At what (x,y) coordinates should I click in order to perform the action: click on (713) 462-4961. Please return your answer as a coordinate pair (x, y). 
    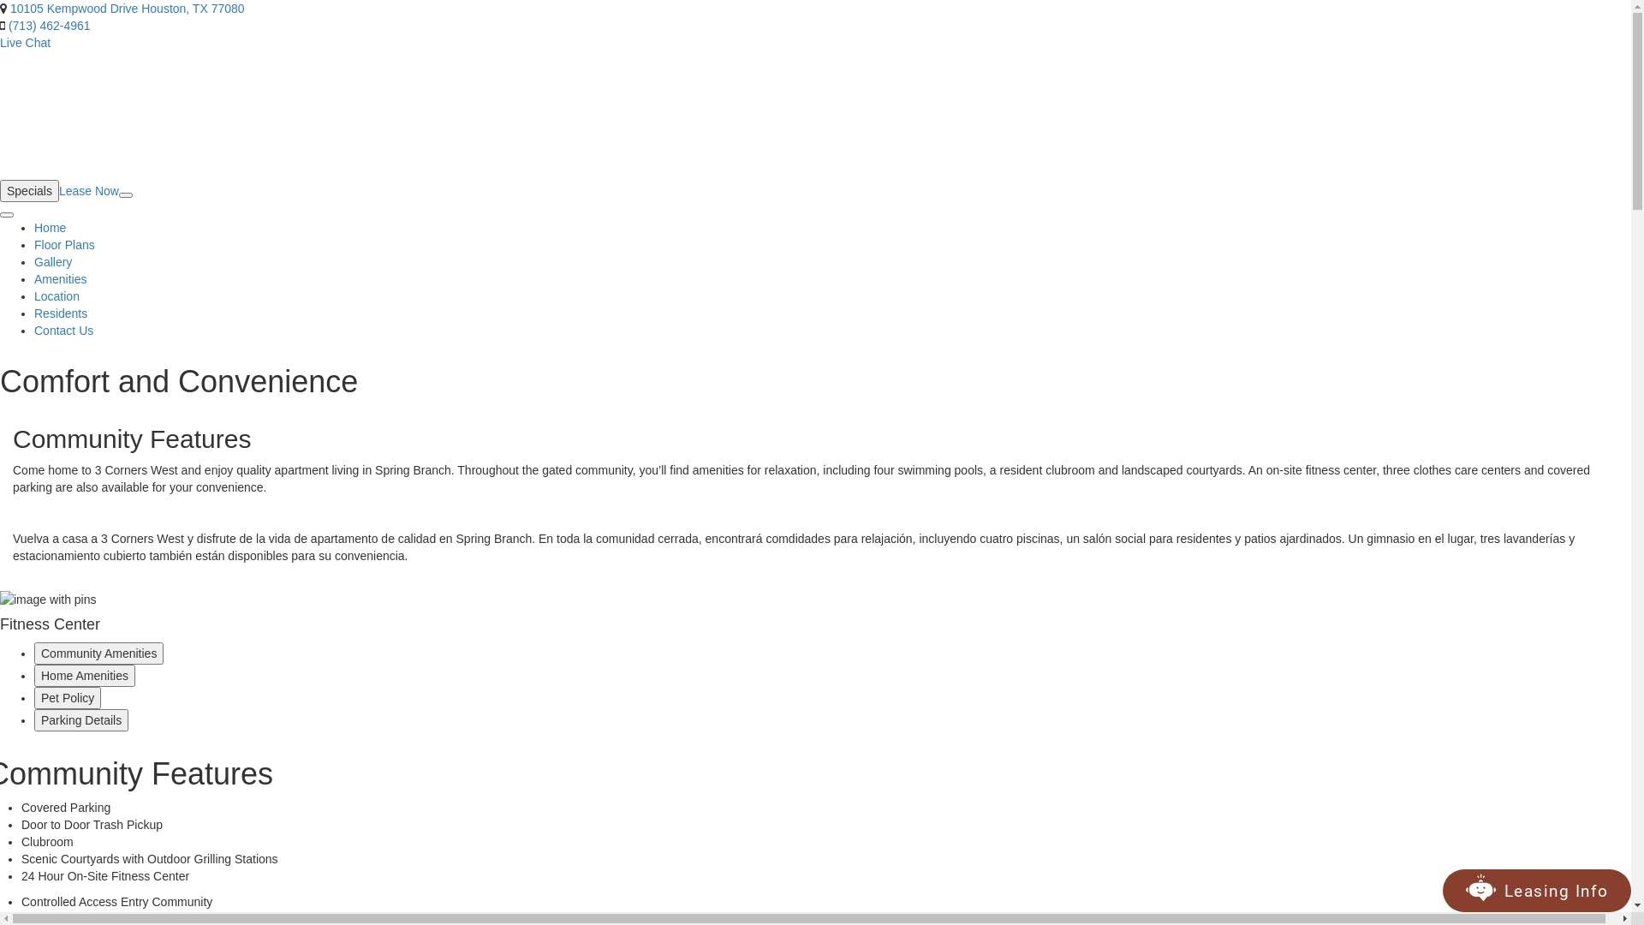
    Looking at the image, I should click on (50, 26).